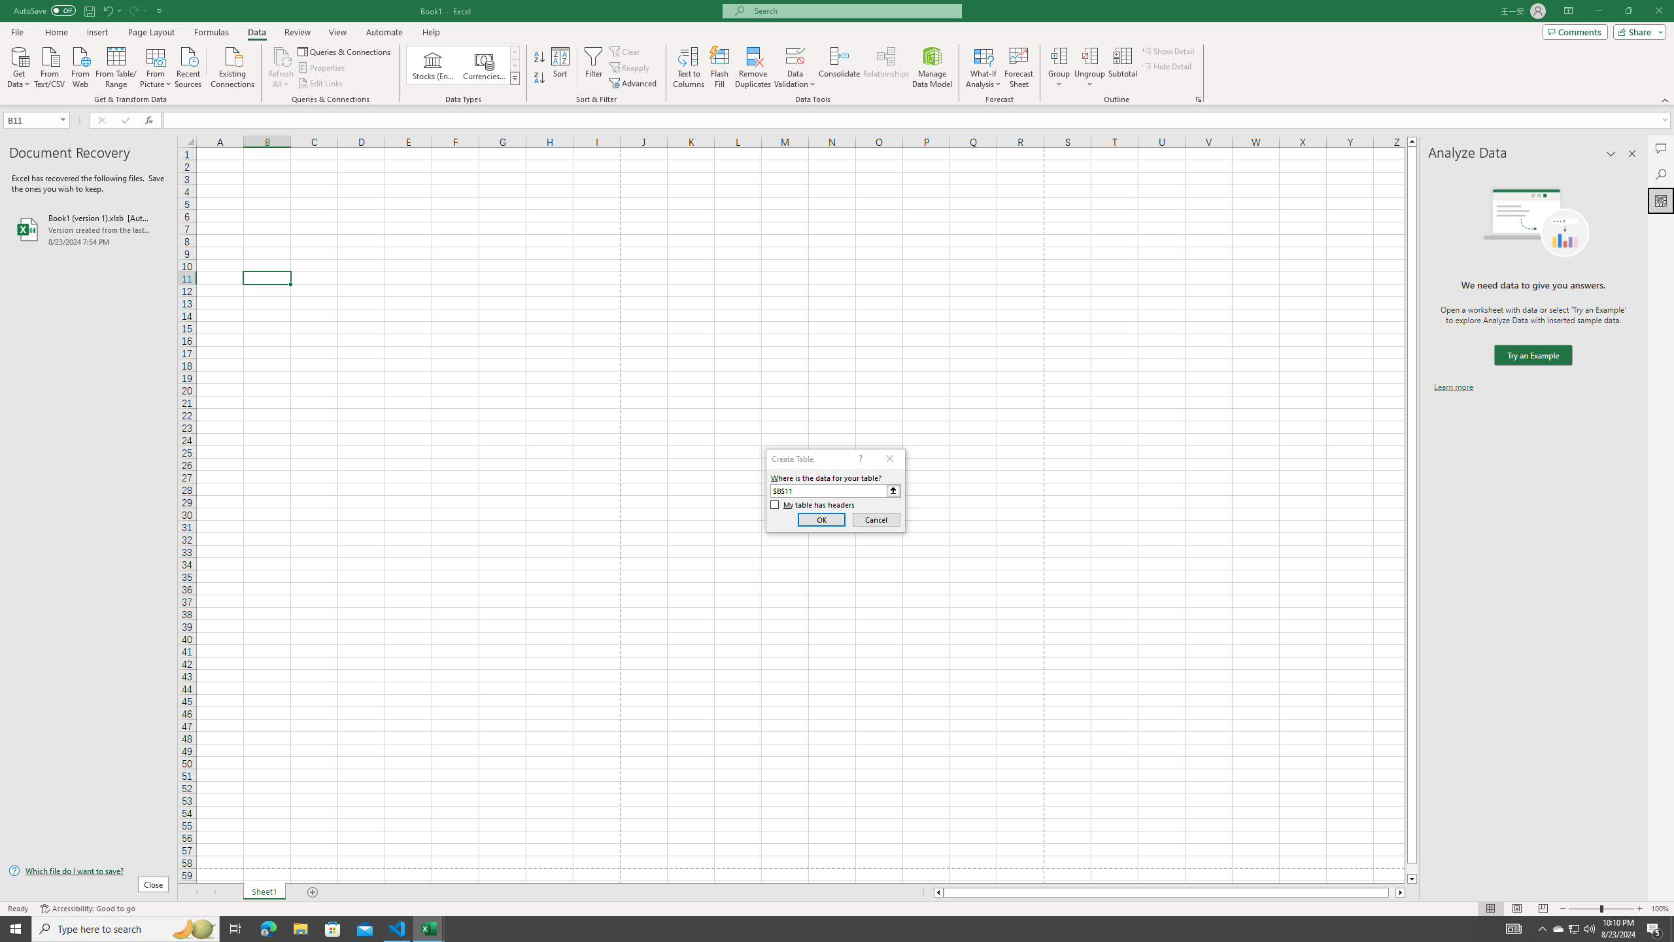 This screenshot has height=942, width=1674. Describe the element at coordinates (1490, 909) in the screenshot. I see `Normal` at that location.